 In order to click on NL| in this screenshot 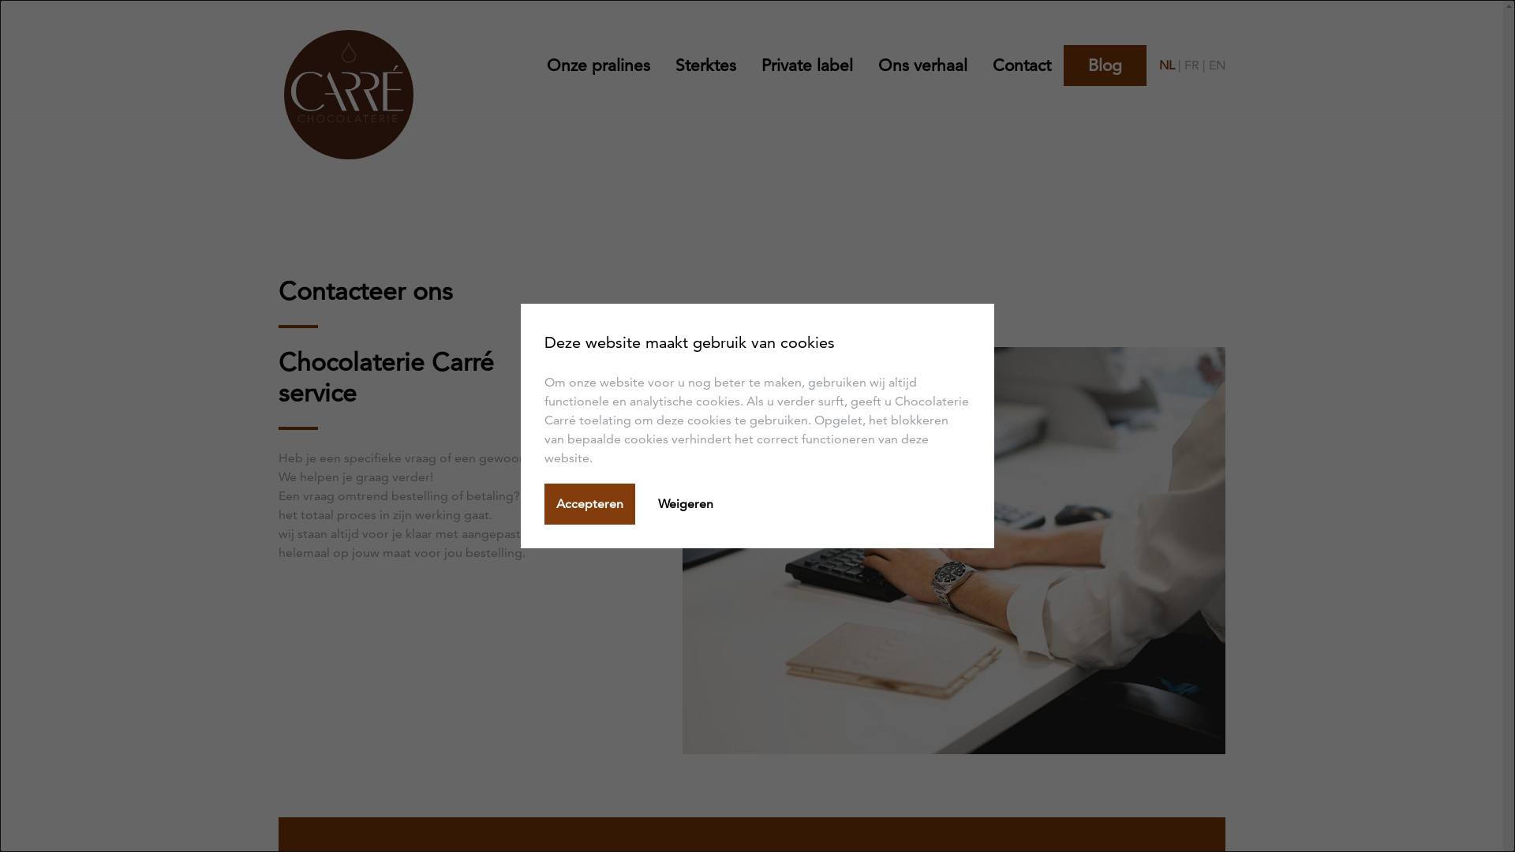, I will do `click(1171, 65)`.